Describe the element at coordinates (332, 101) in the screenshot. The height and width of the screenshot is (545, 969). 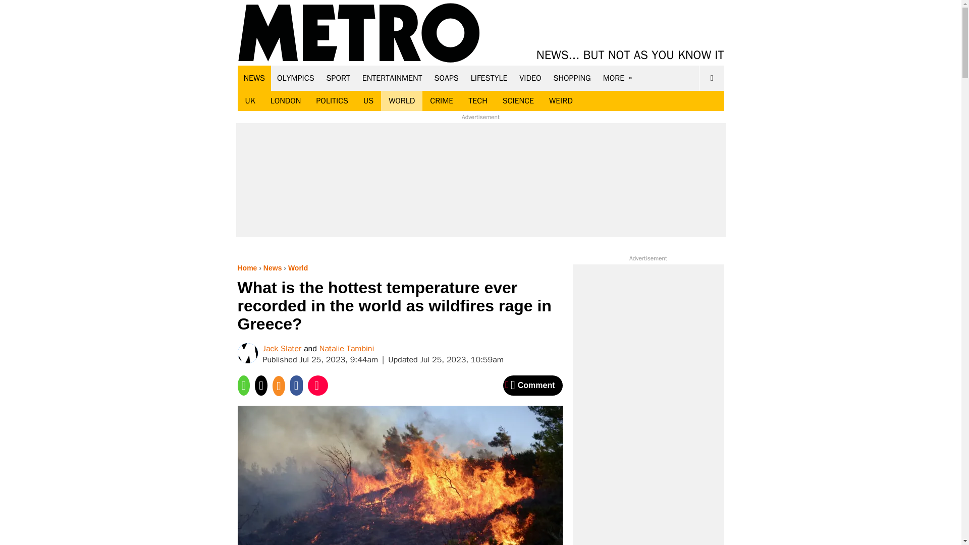
I see `POLITICS` at that location.